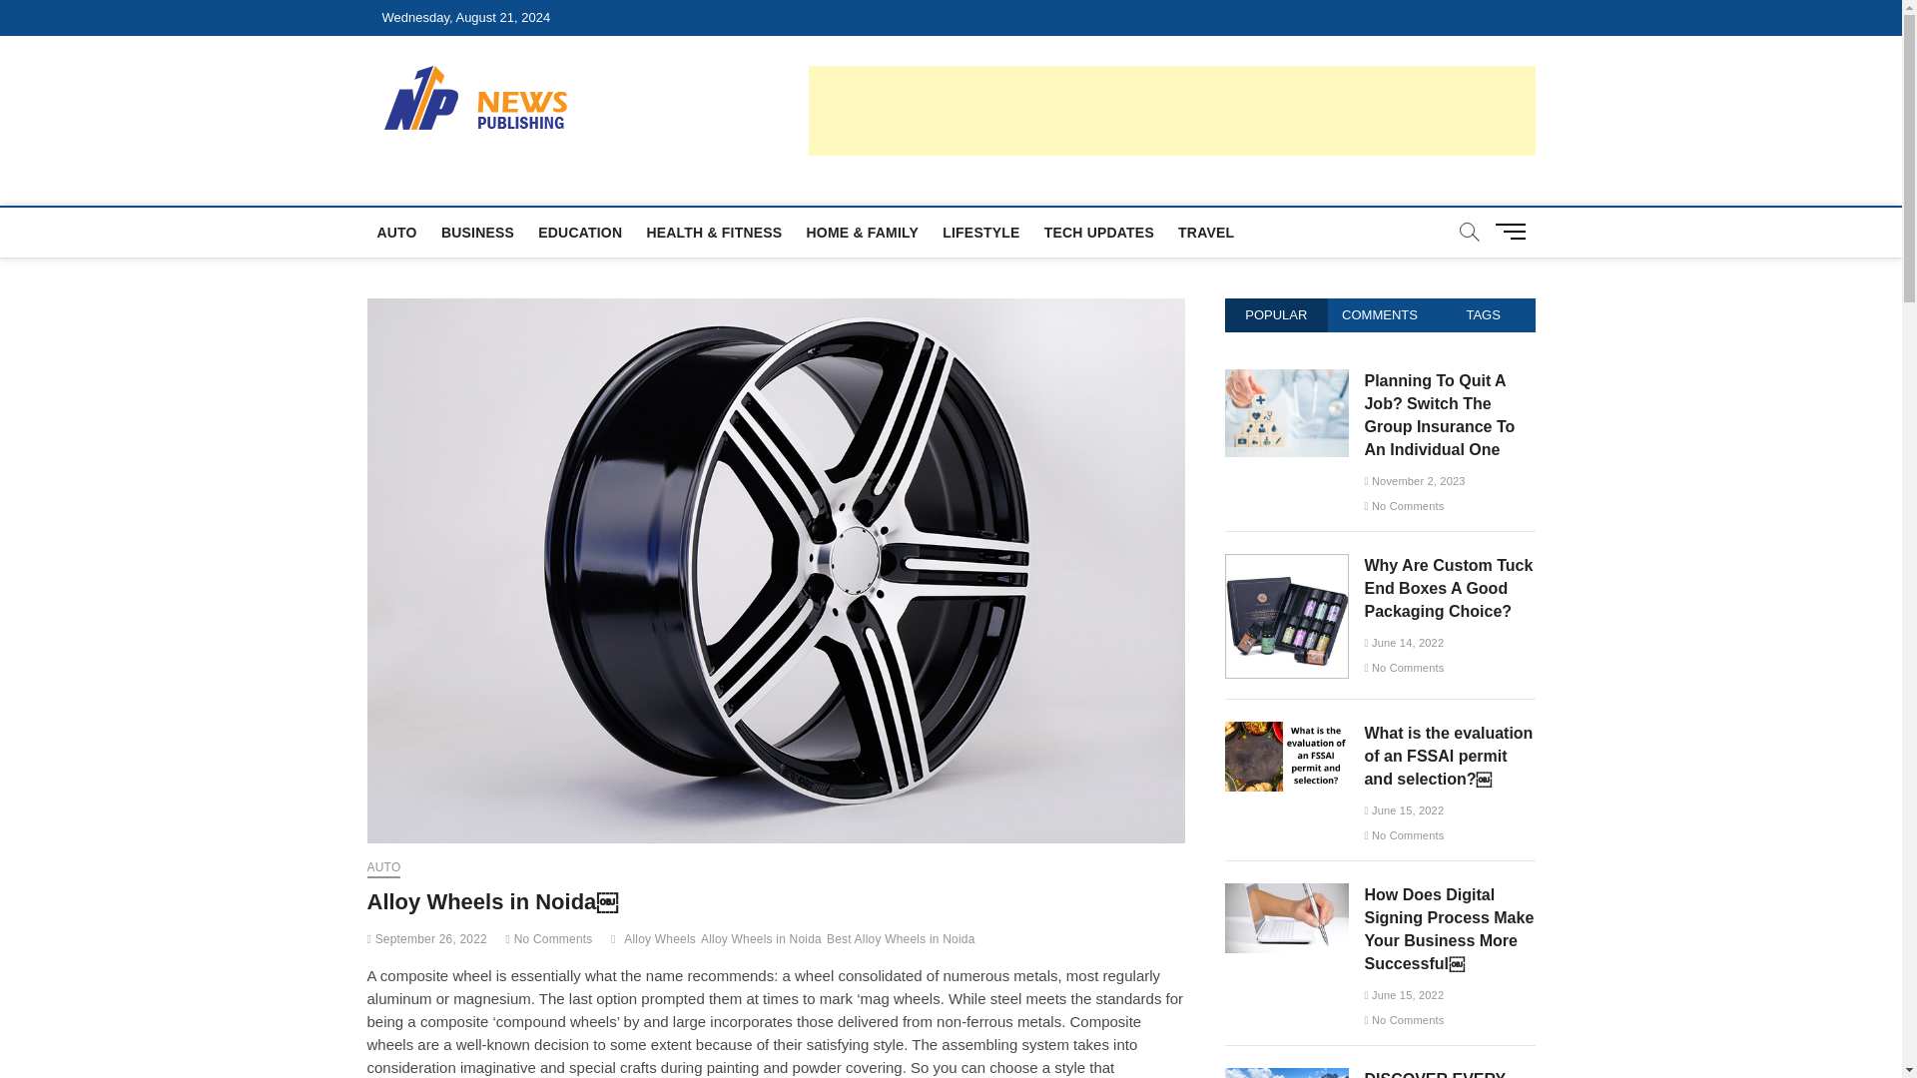  What do you see at coordinates (1276, 315) in the screenshot?
I see `POPULAR` at bounding box center [1276, 315].